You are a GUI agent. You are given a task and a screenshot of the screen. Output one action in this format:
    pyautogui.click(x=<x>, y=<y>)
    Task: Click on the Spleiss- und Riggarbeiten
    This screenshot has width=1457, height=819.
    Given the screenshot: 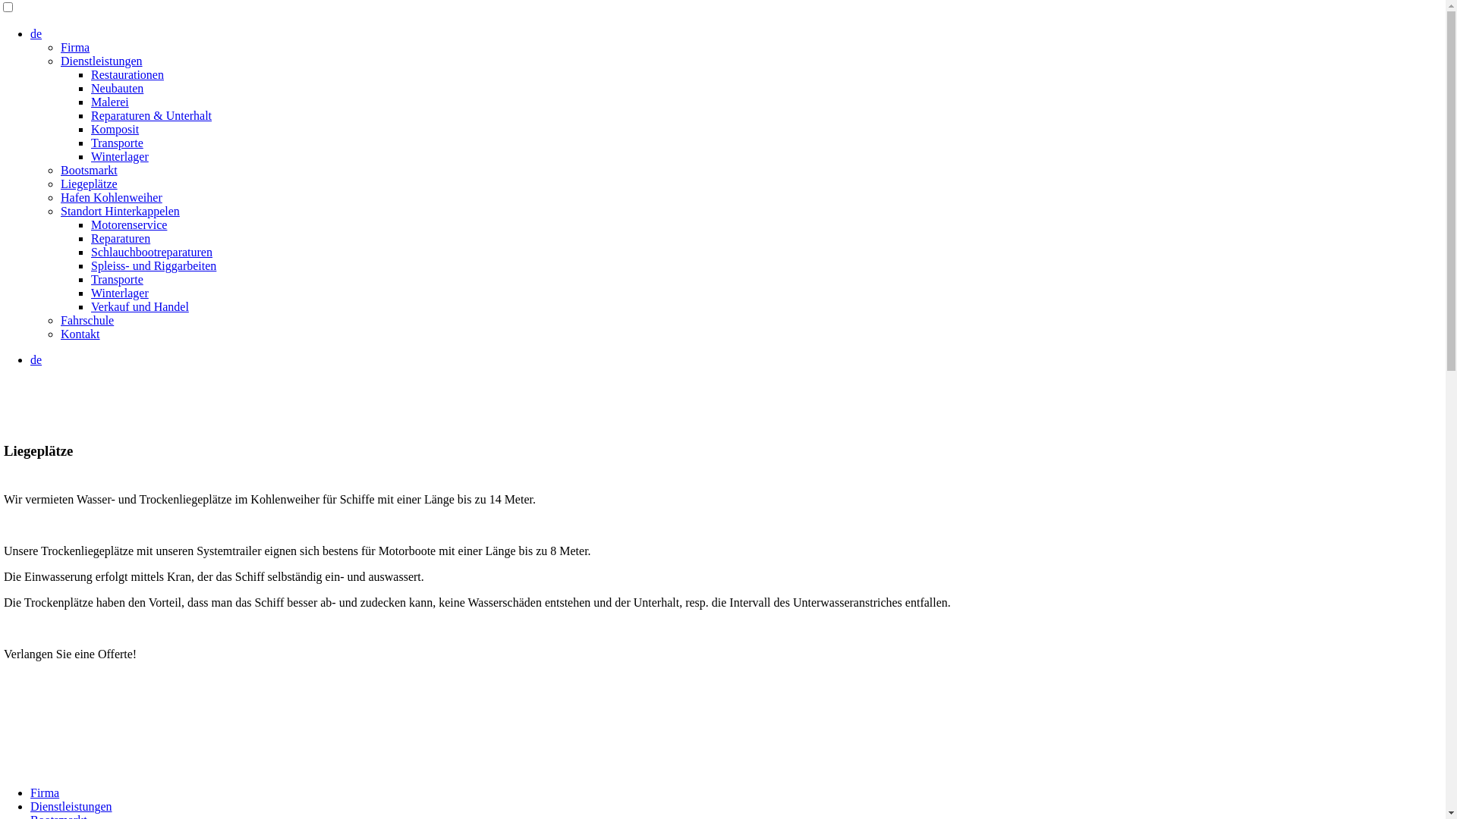 What is the action you would take?
    pyautogui.click(x=153, y=265)
    